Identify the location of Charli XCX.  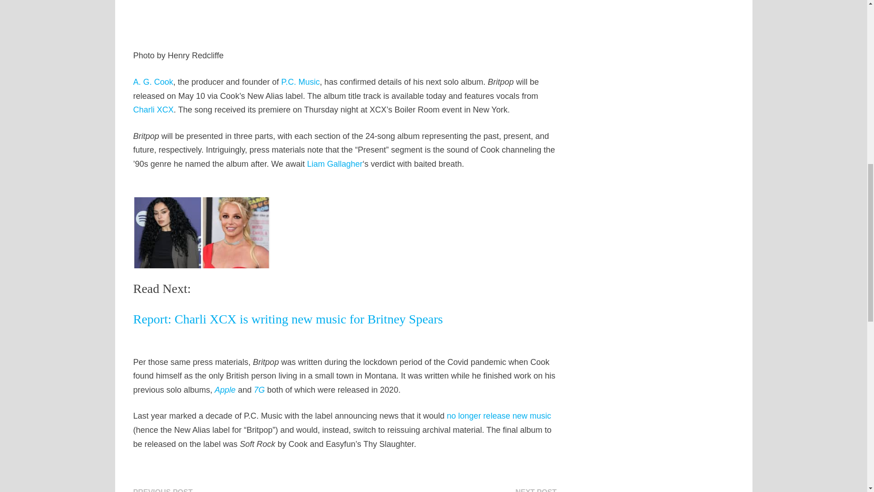
(153, 109).